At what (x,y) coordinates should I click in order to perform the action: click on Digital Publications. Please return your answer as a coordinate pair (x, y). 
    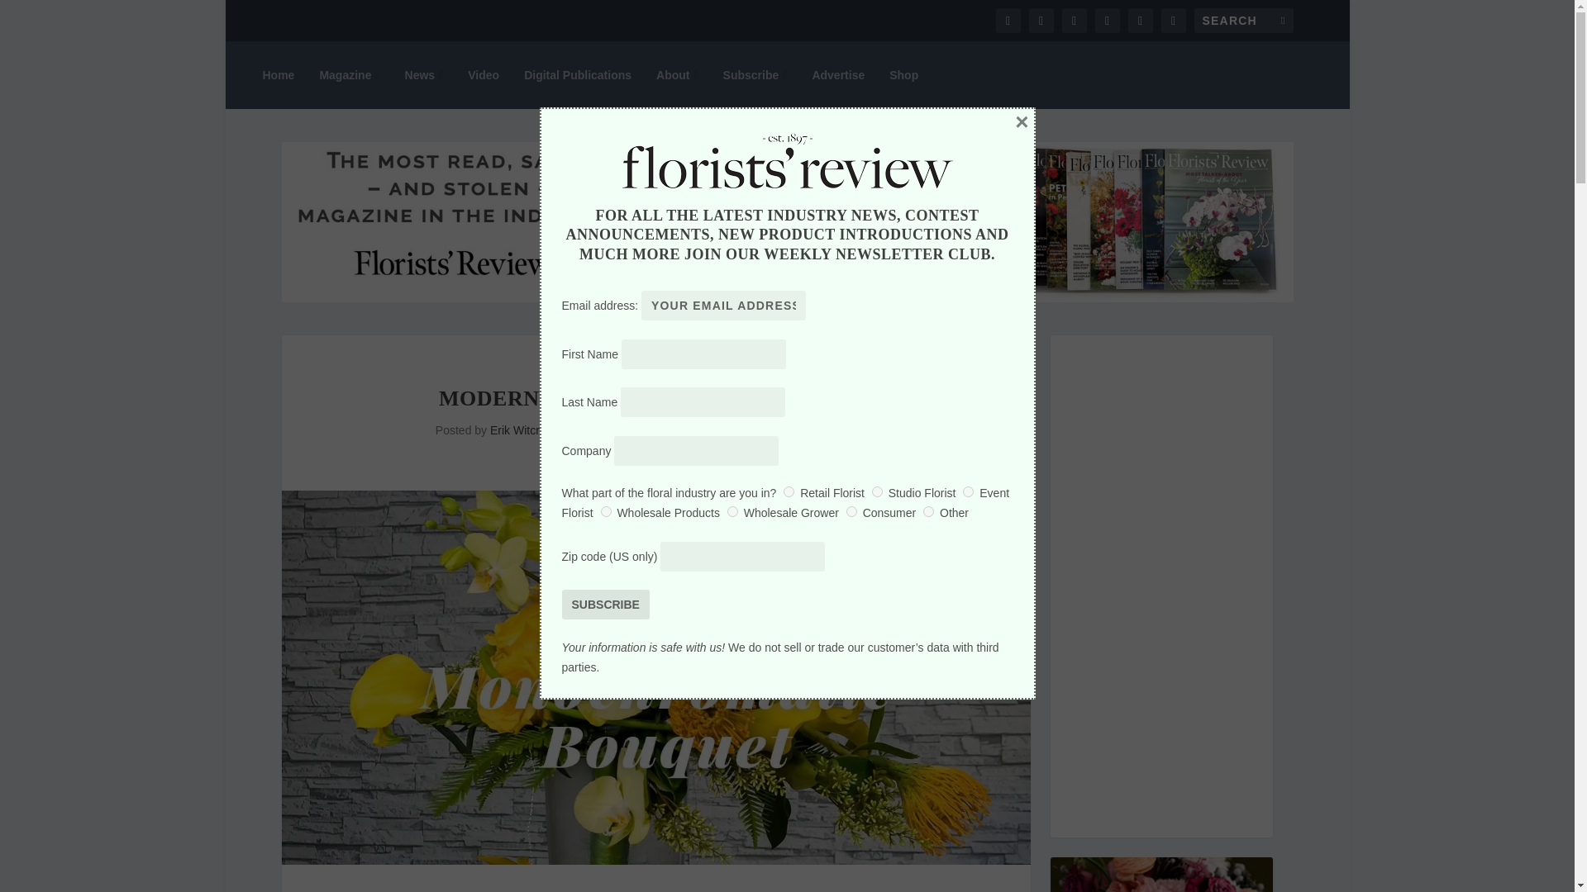
    Looking at the image, I should click on (577, 74).